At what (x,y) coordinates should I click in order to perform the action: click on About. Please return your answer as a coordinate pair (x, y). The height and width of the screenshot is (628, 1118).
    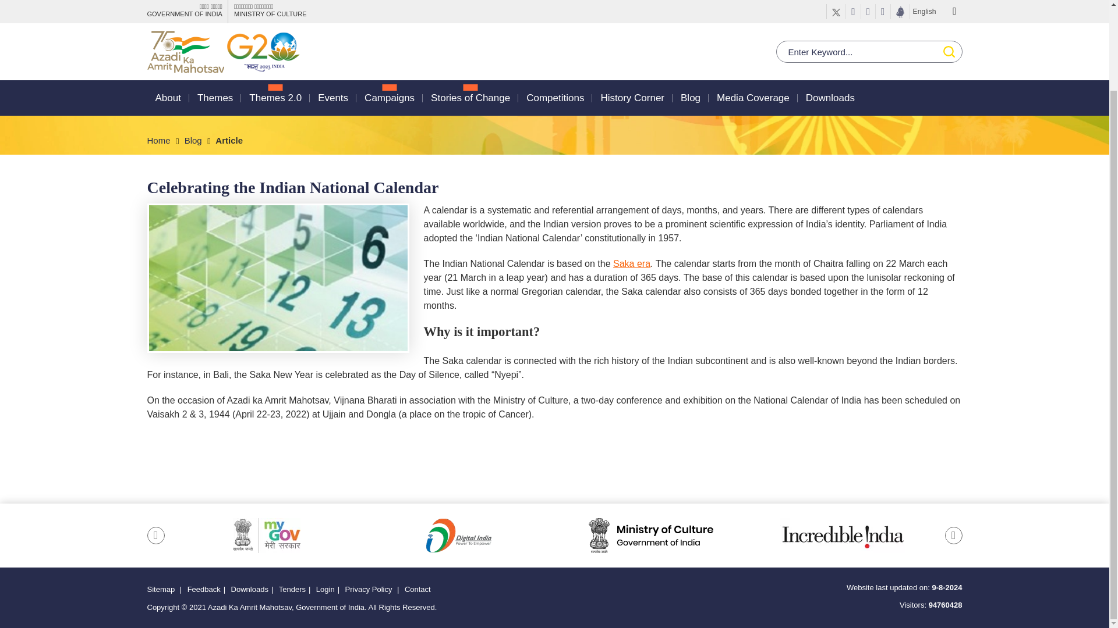
    Looking at the image, I should click on (168, 6).